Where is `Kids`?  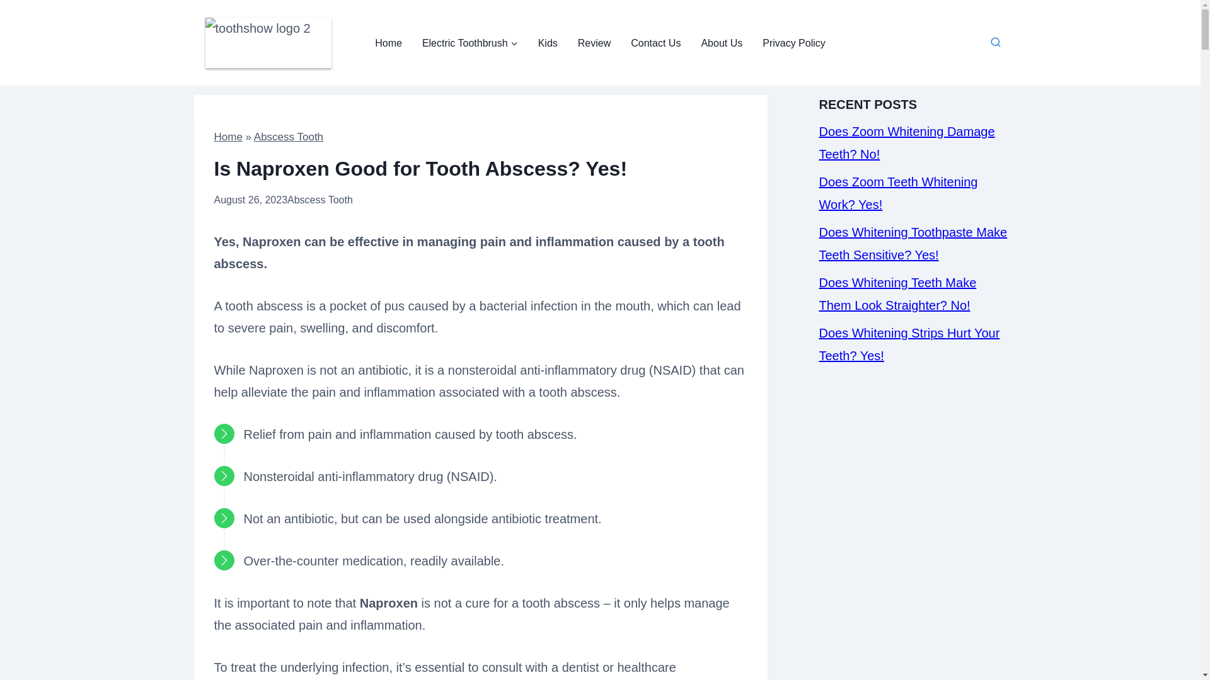
Kids is located at coordinates (547, 43).